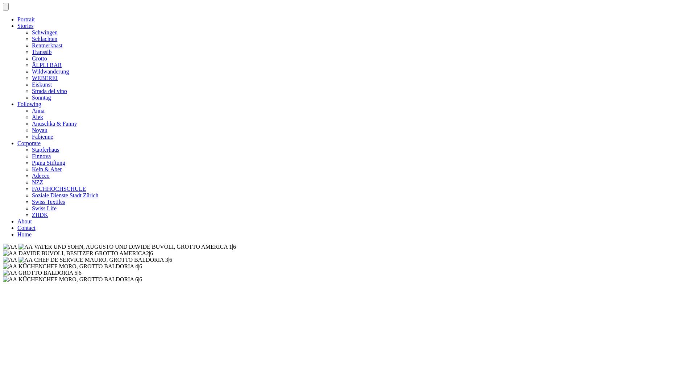 Image resolution: width=696 pixels, height=391 pixels. I want to click on About, so click(25, 222).